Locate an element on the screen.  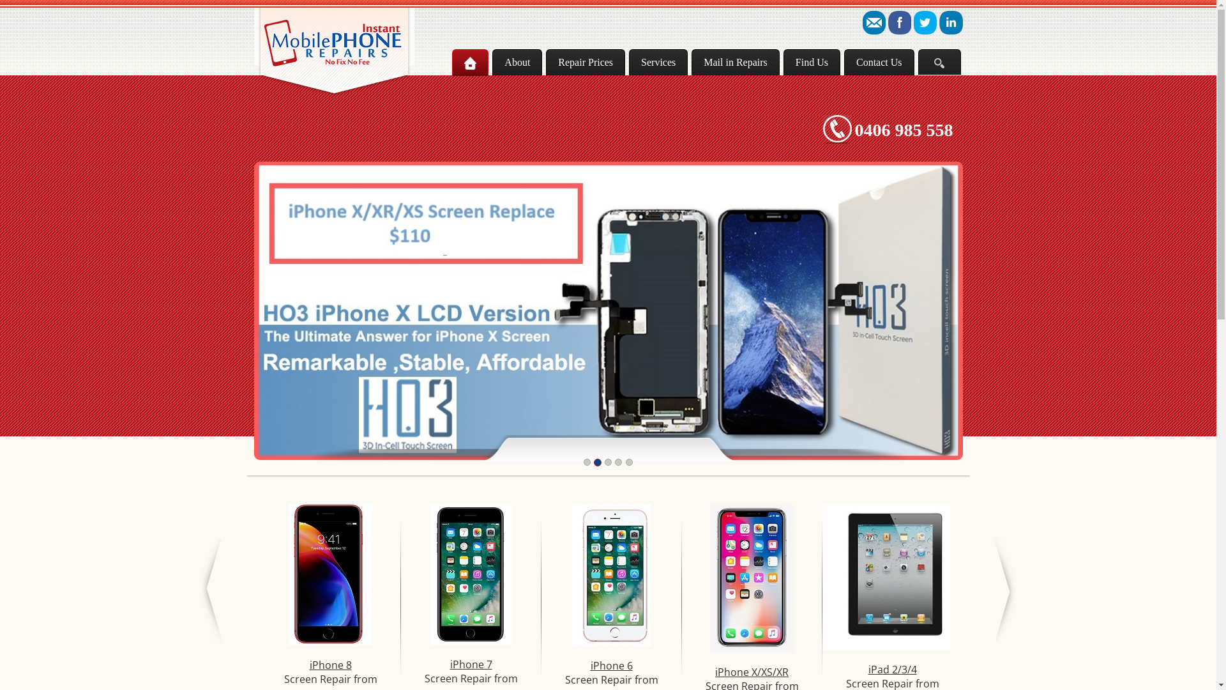
Mail in Repairs is located at coordinates (736, 63).